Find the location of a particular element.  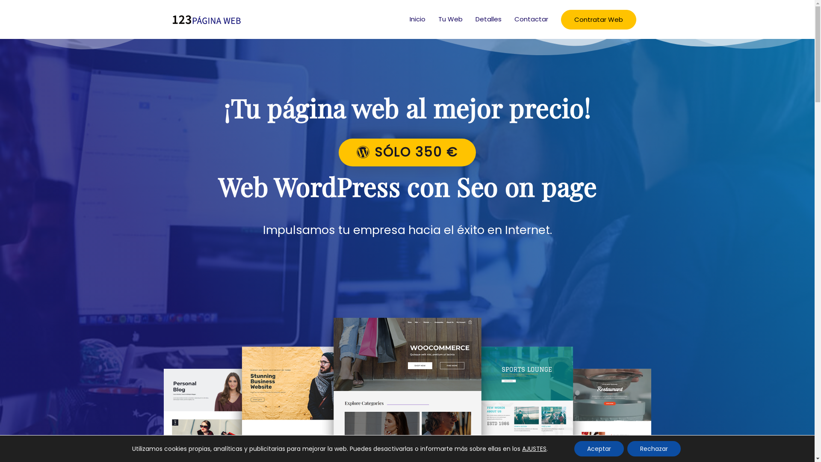

Rechazar is located at coordinates (654, 449).